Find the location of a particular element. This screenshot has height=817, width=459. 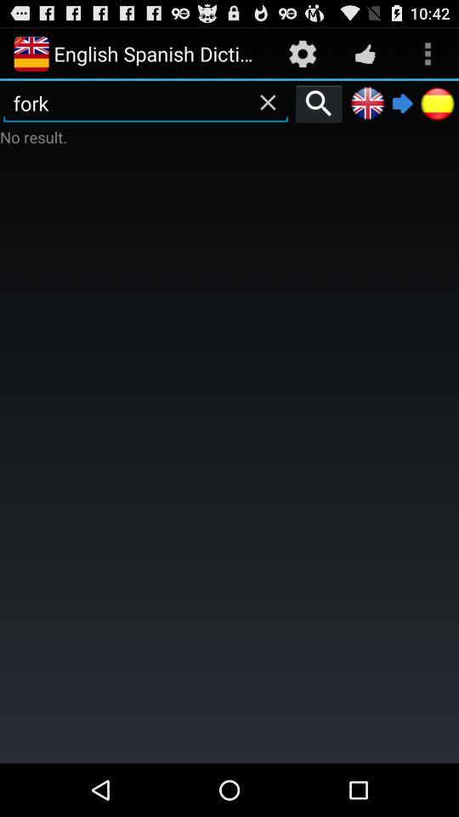

open app next to the english spanish dictionary is located at coordinates (303, 53).